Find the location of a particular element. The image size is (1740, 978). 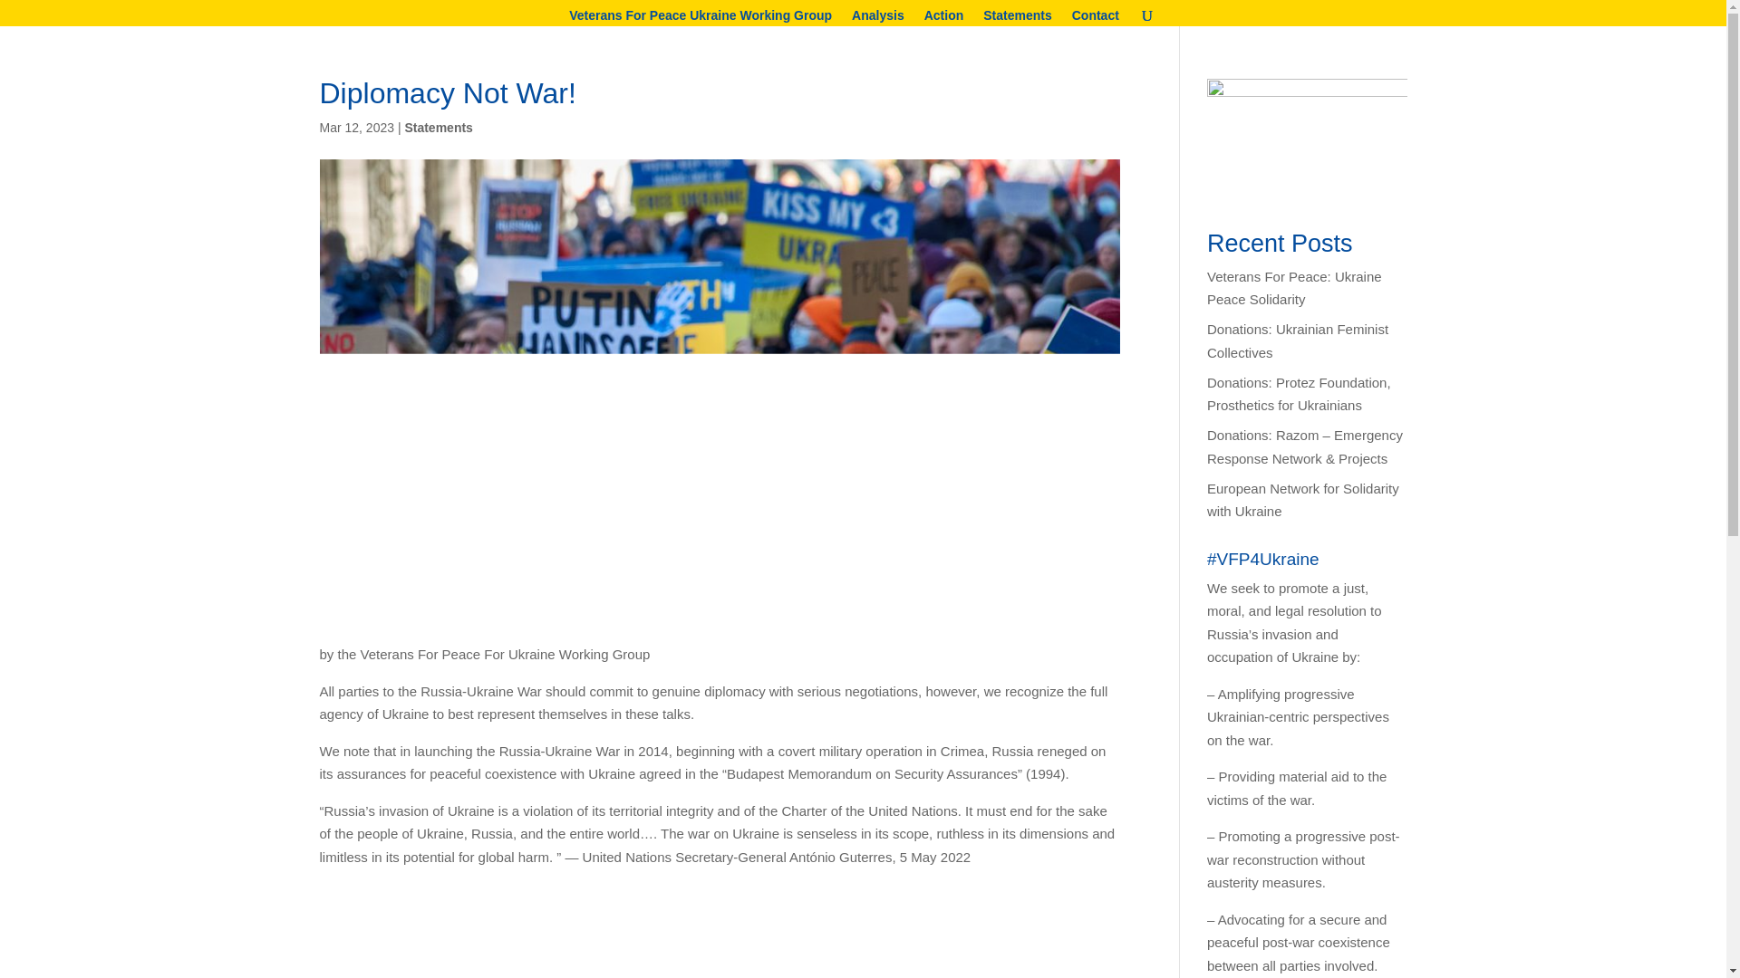

Donations: Protez Foundation, Prosthetics for Ukrainians is located at coordinates (1299, 393).